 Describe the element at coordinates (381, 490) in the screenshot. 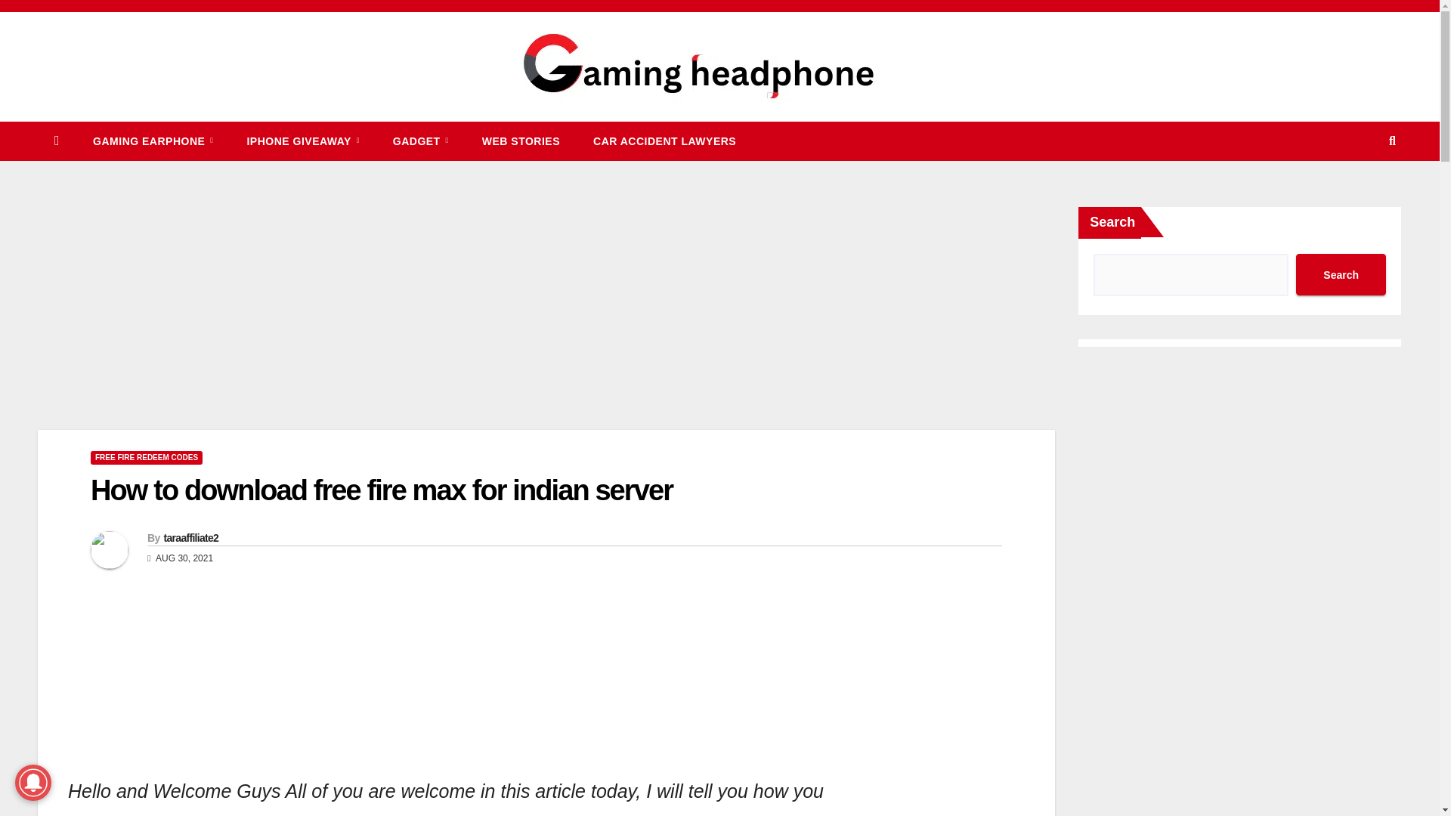

I see `How to download free fire max for indian server` at that location.